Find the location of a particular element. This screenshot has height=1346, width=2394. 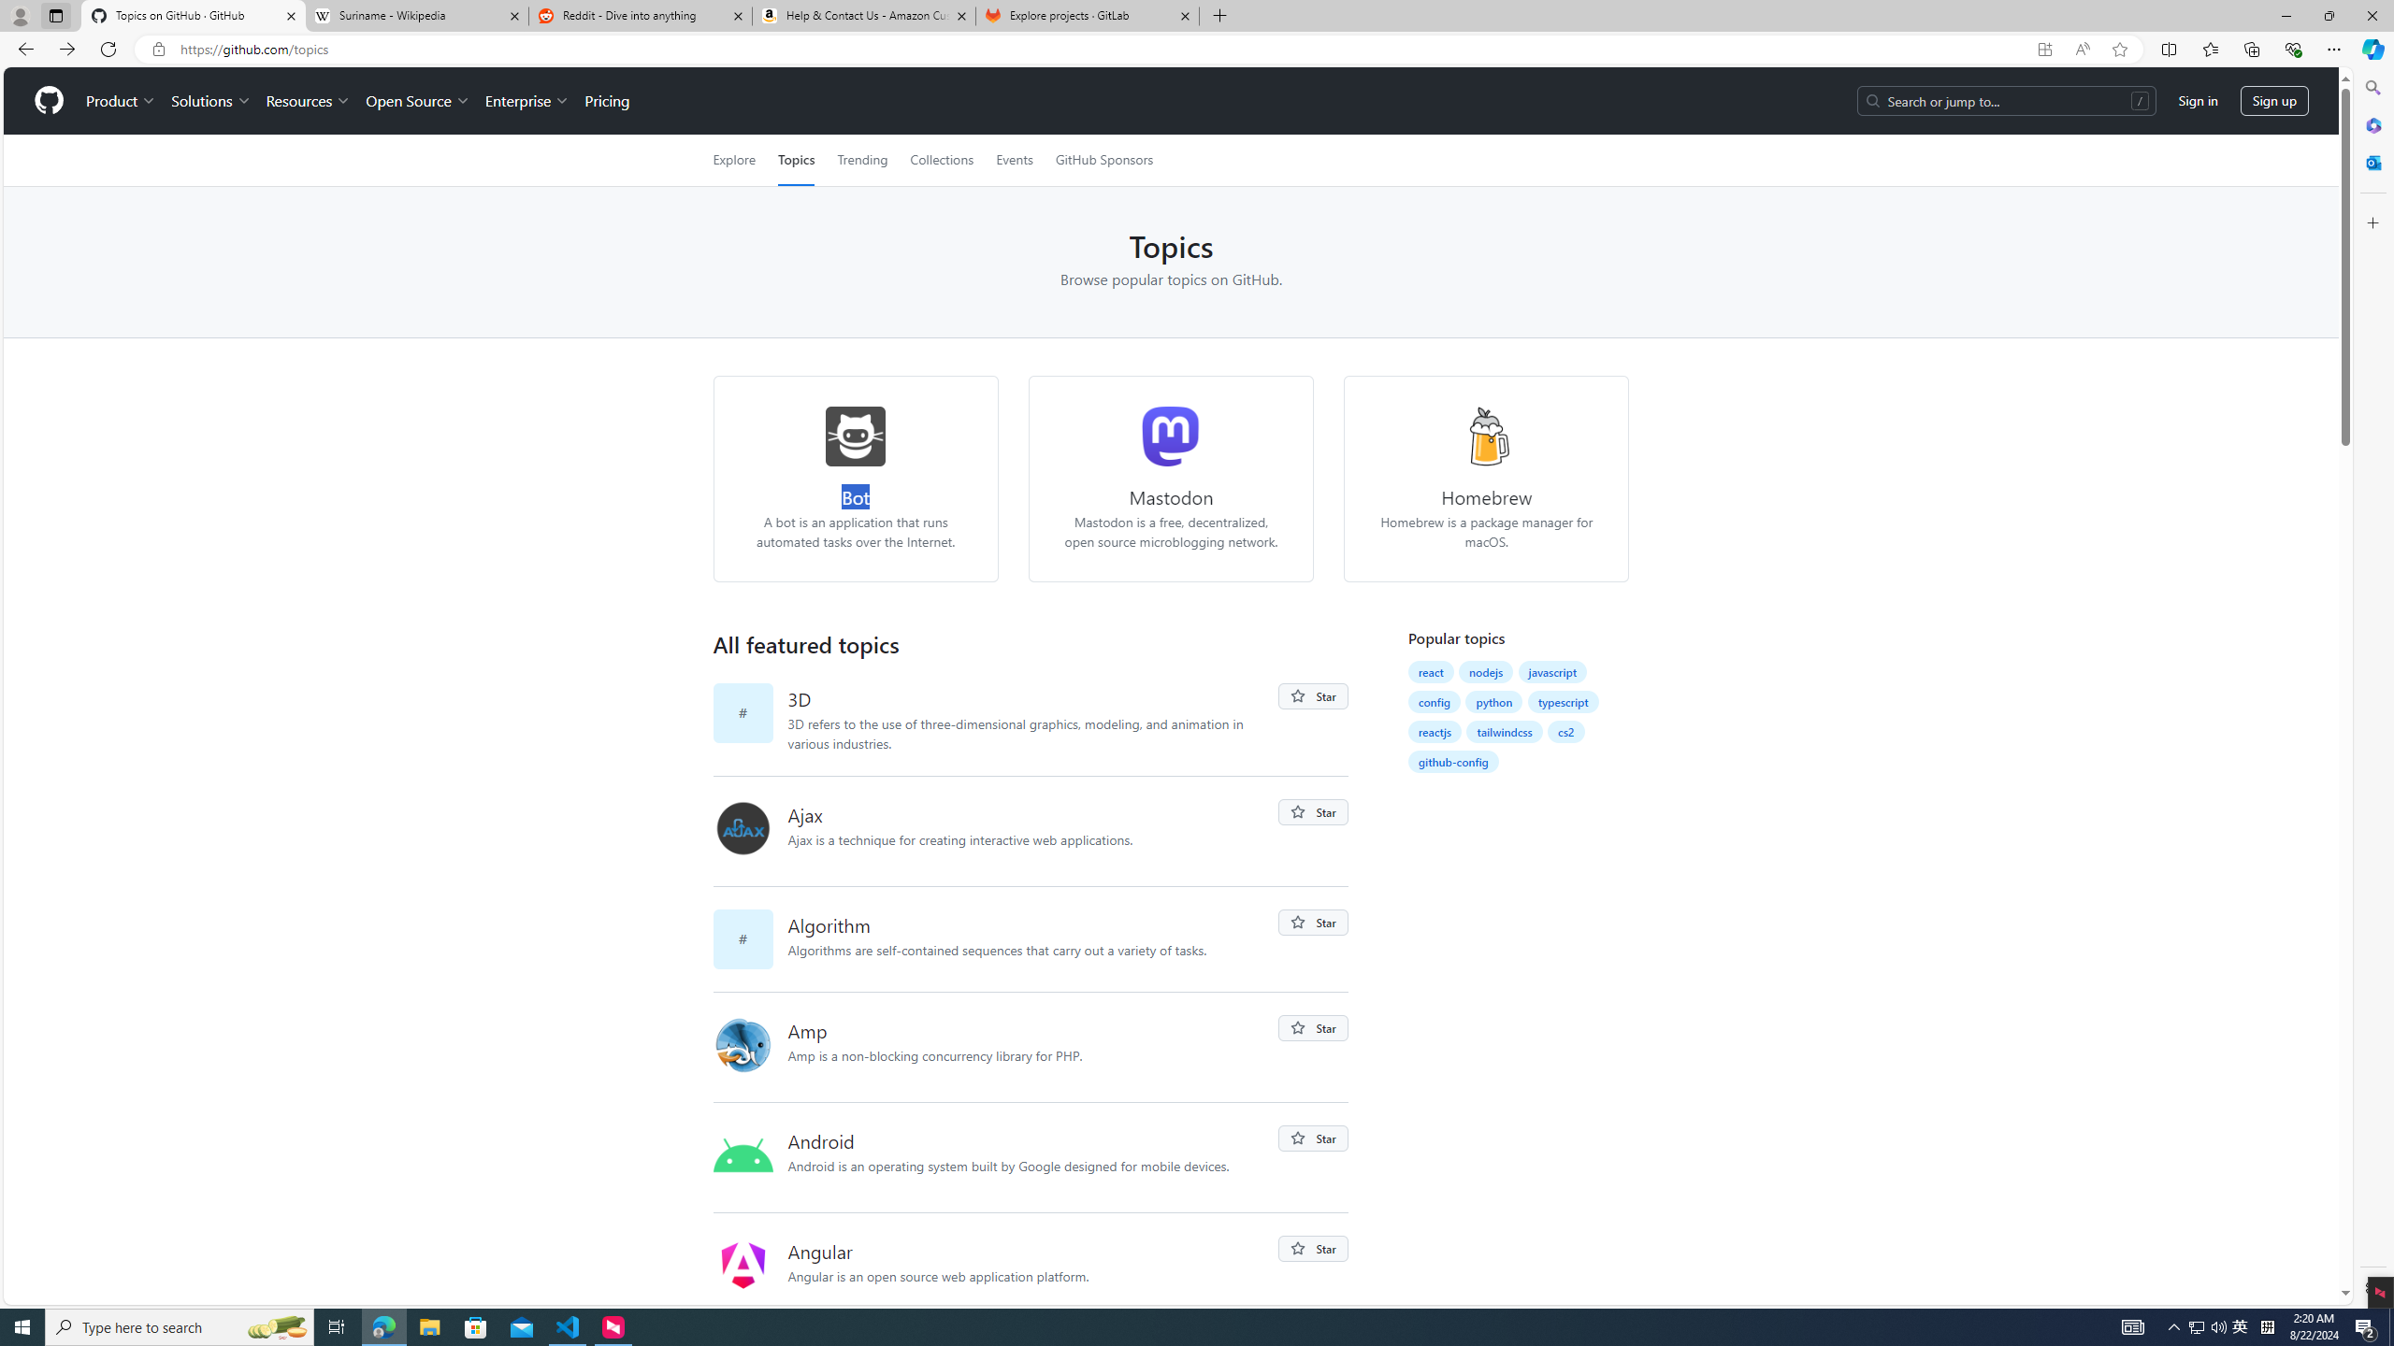

python is located at coordinates (1493, 701).